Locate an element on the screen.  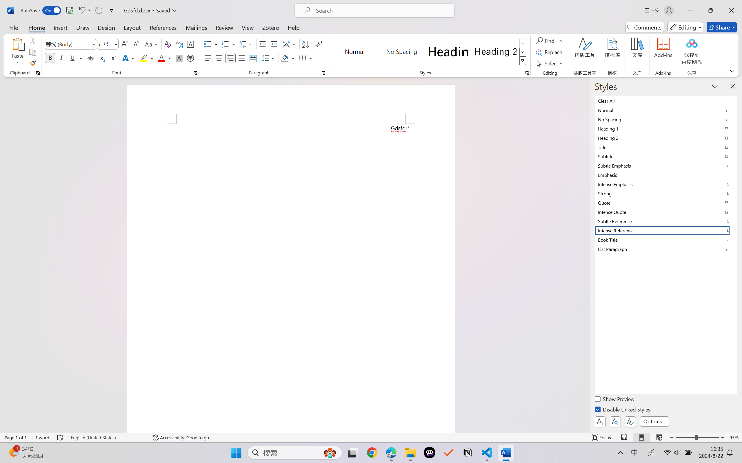
Bold is located at coordinates (50, 58).